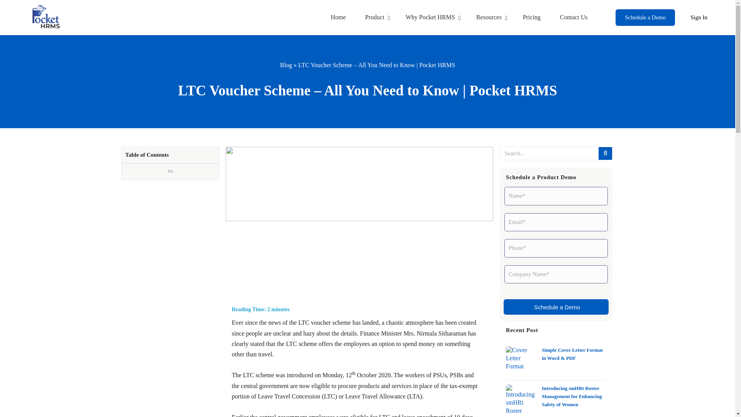 The width and height of the screenshot is (741, 417). What do you see at coordinates (489, 18) in the screenshot?
I see `Resources` at bounding box center [489, 18].